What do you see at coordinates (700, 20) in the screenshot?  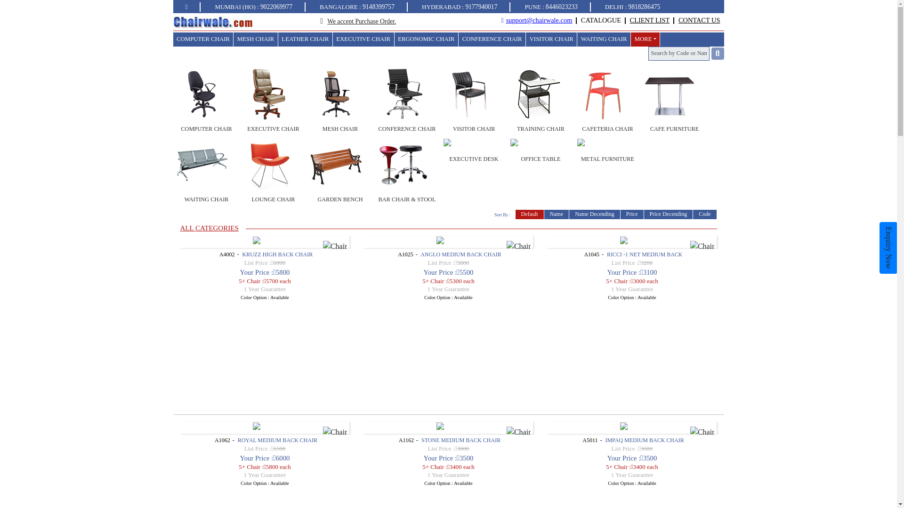 I see `CONTACT US` at bounding box center [700, 20].